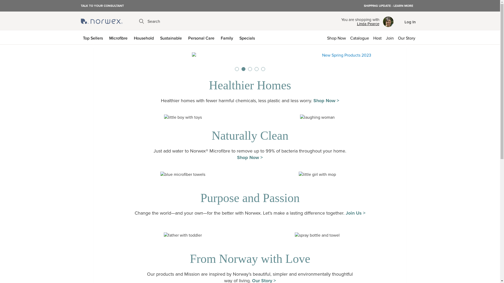  What do you see at coordinates (202, 37) in the screenshot?
I see `Personal Care` at bounding box center [202, 37].